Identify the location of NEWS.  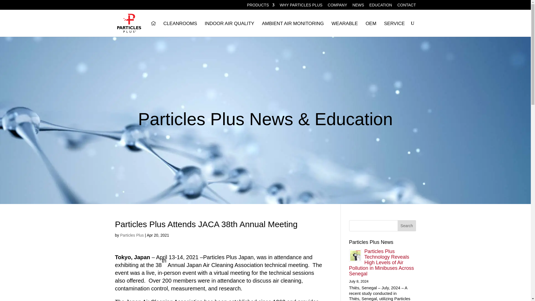
(358, 6).